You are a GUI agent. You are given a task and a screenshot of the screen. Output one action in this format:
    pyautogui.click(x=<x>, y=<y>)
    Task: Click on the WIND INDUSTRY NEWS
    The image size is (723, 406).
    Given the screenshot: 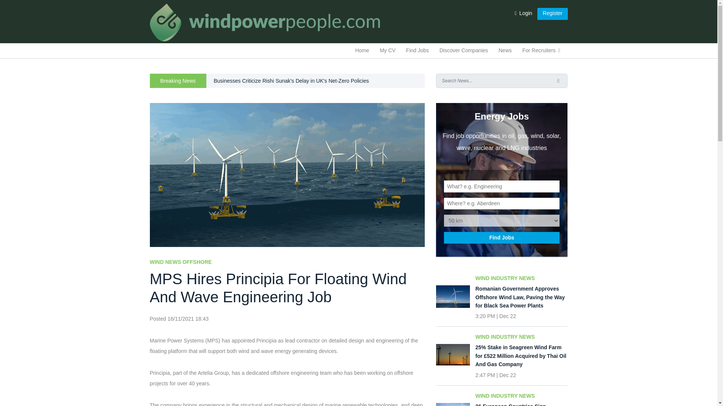 What is the action you would take?
    pyautogui.click(x=521, y=278)
    